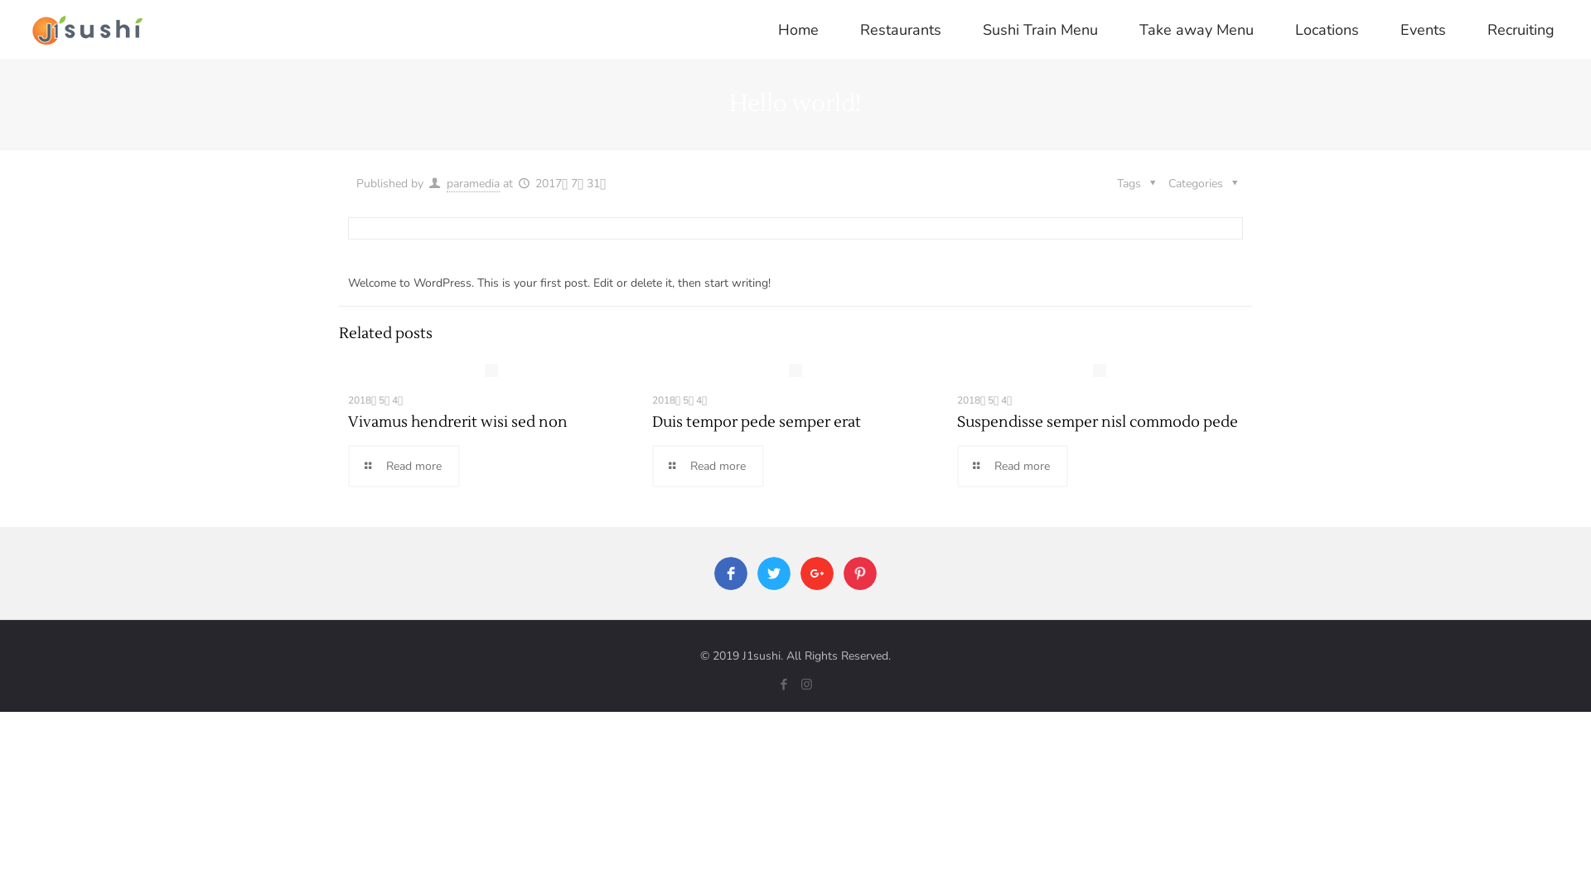 This screenshot has width=1591, height=895. What do you see at coordinates (473, 184) in the screenshot?
I see `paramedia` at bounding box center [473, 184].